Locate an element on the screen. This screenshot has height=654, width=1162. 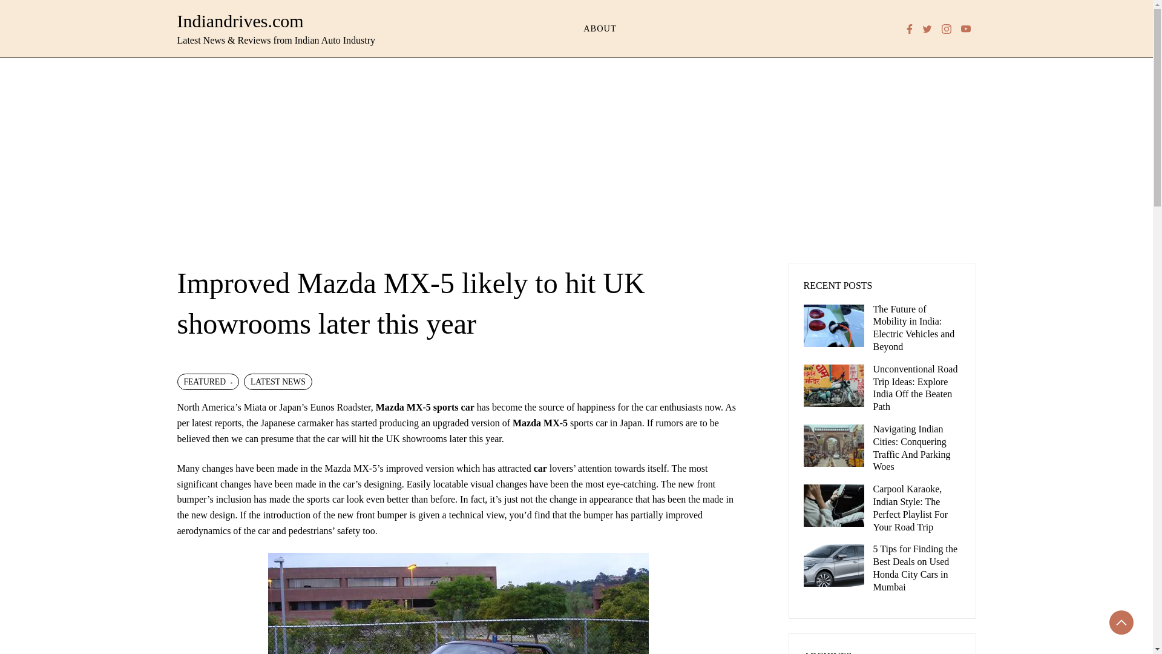
ABOUT is located at coordinates (600, 28).